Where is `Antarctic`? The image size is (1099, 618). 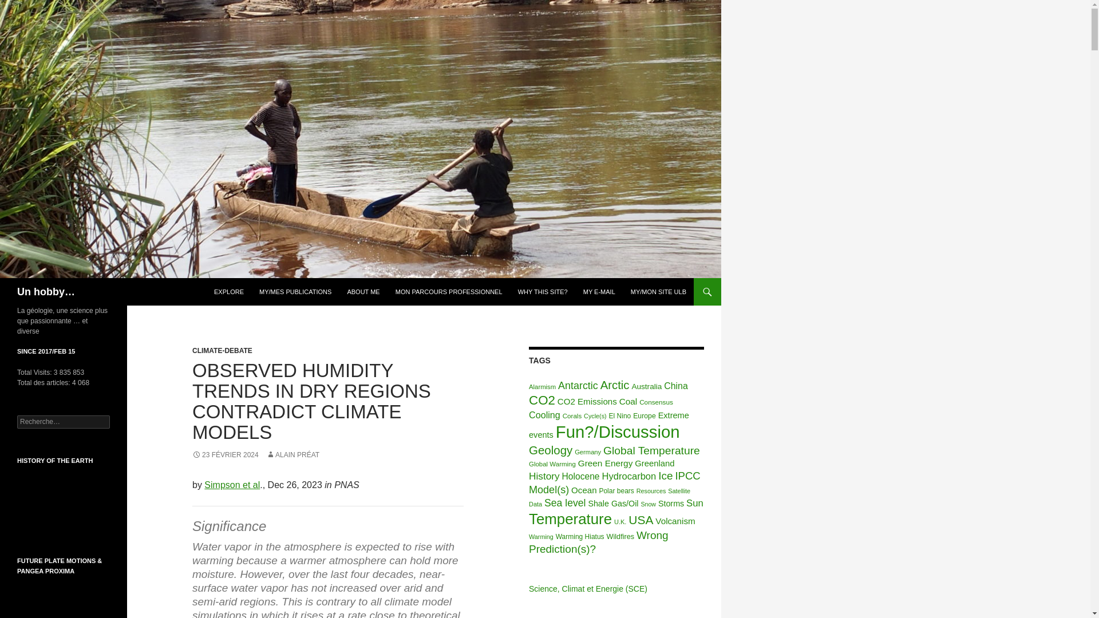 Antarctic is located at coordinates (578, 386).